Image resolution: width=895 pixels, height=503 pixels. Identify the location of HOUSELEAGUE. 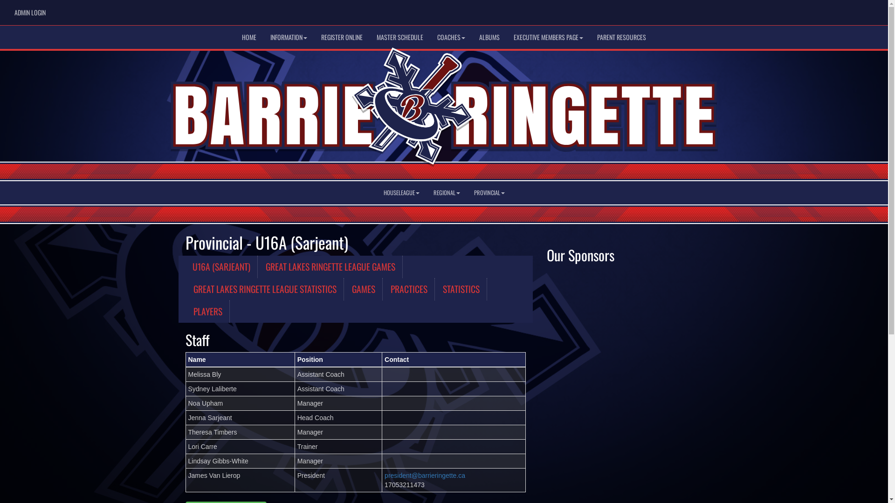
(402, 193).